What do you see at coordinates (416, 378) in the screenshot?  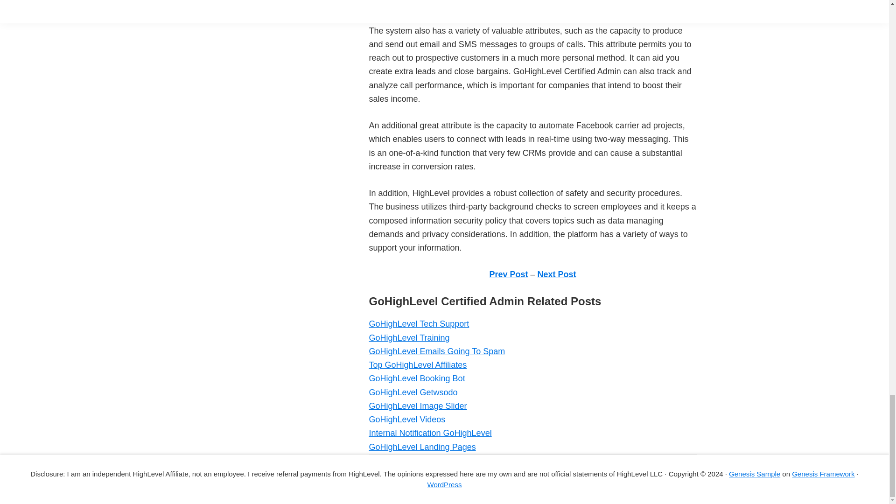 I see `GoHighLevel Booking Bot` at bounding box center [416, 378].